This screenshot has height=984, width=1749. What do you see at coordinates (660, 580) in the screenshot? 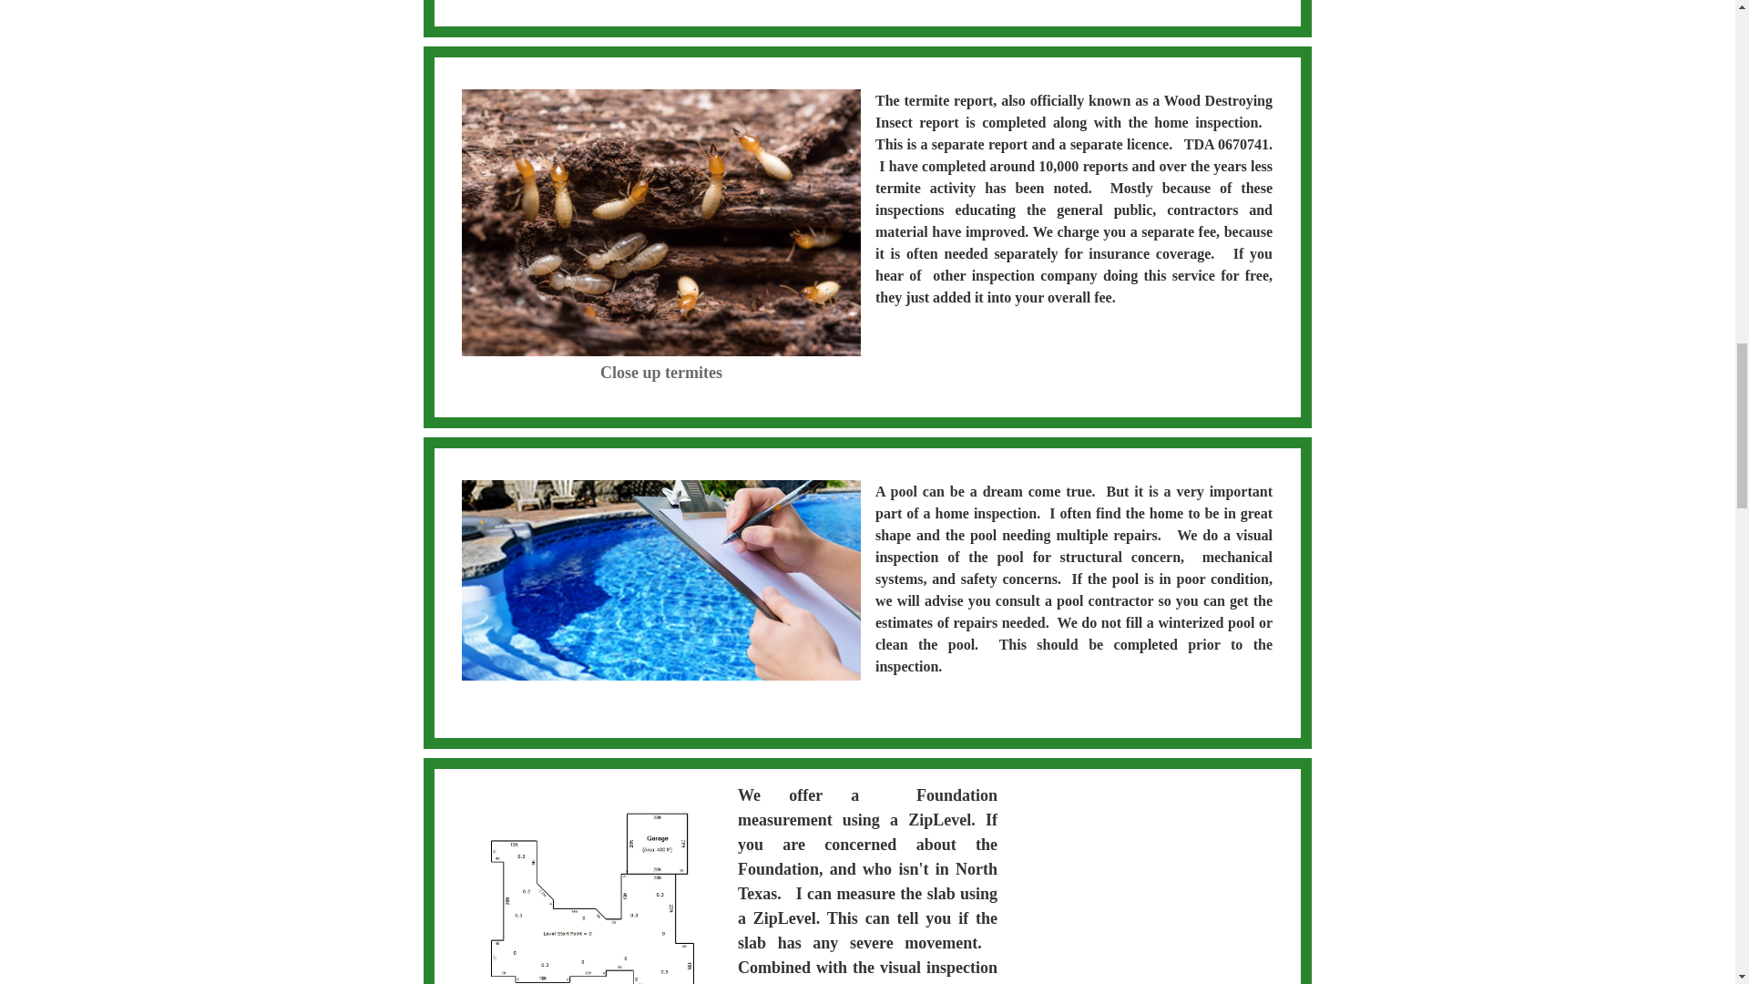
I see `pool-inspections` at bounding box center [660, 580].